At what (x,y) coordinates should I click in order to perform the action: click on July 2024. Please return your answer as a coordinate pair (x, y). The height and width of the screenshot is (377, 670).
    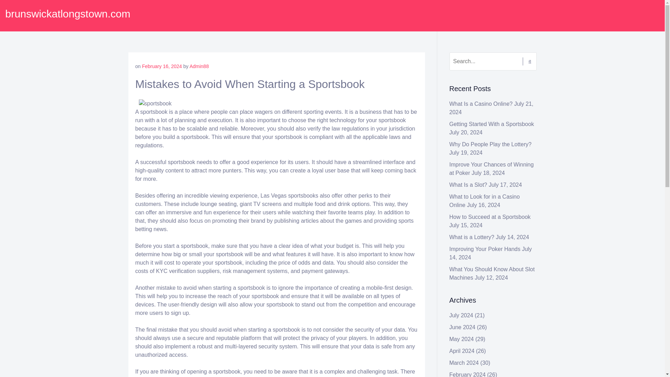
    Looking at the image, I should click on (461, 315).